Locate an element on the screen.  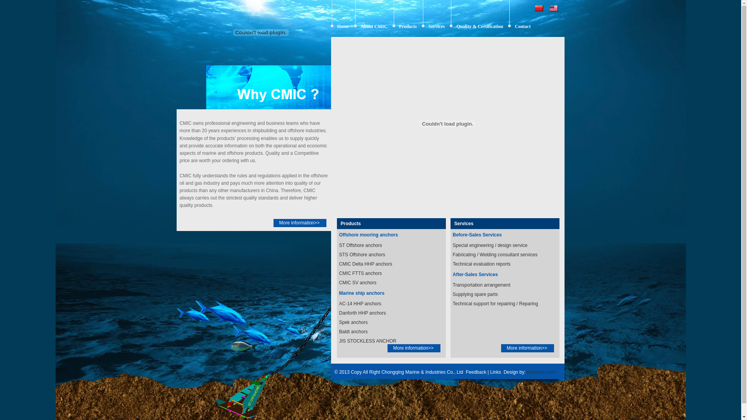
Home is located at coordinates (343, 26).